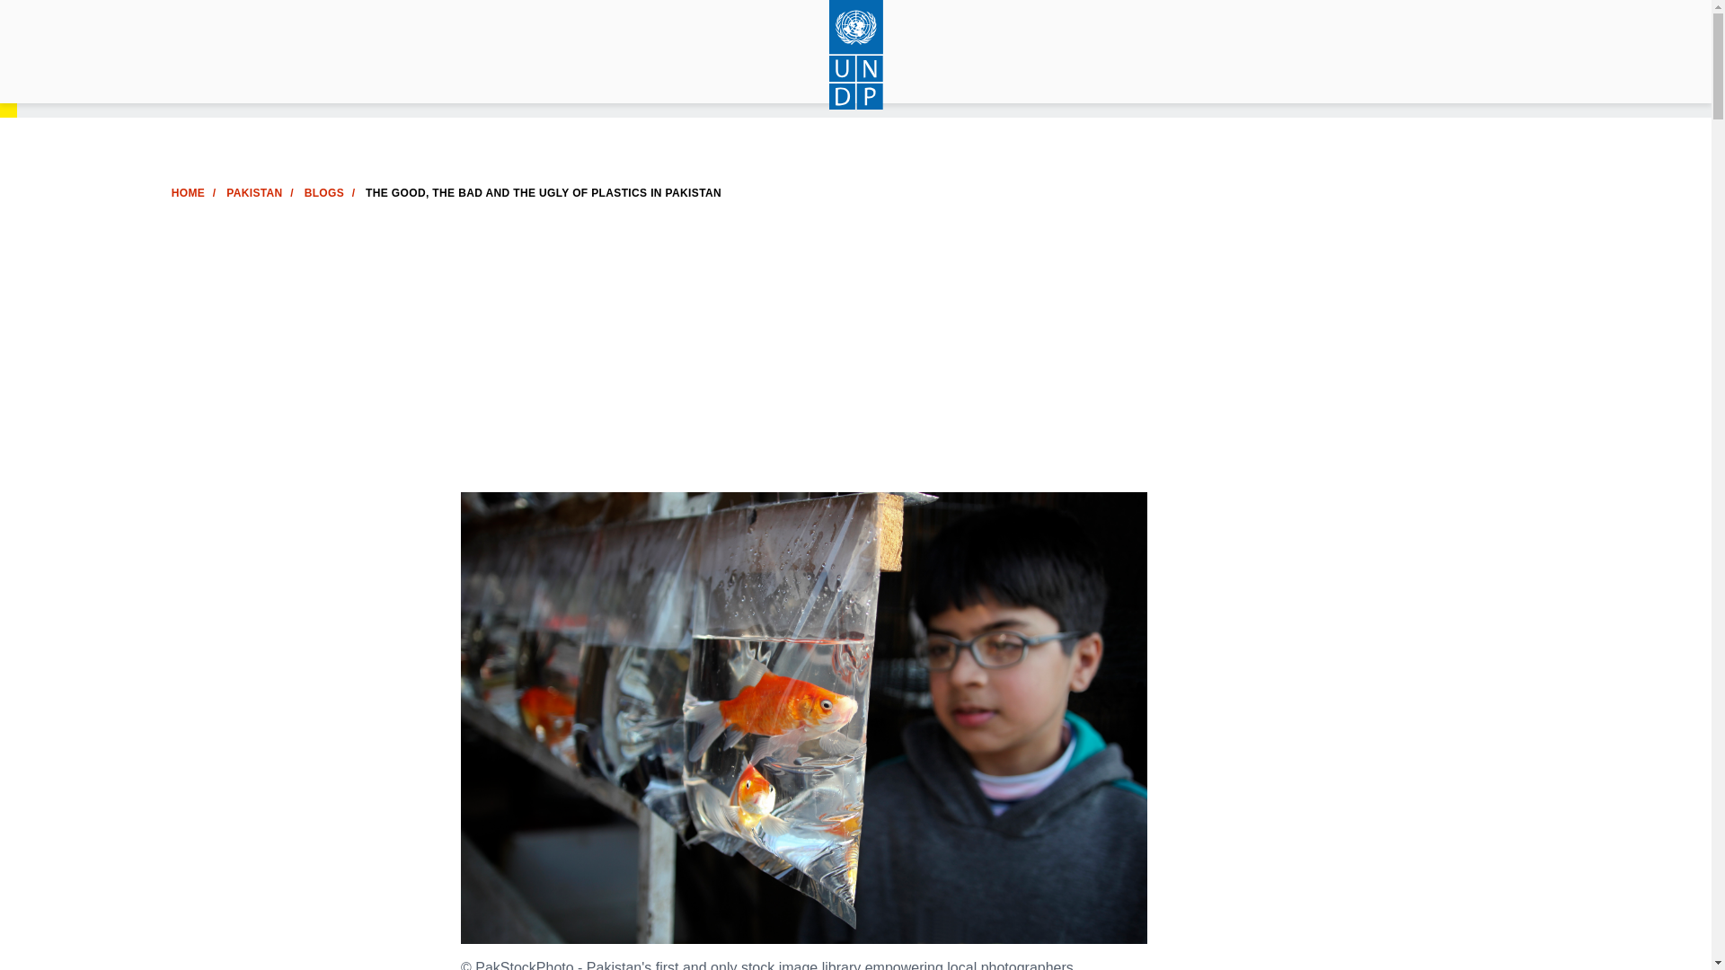 This screenshot has height=970, width=1725. What do you see at coordinates (253, 193) in the screenshot?
I see `PAKISTAN` at bounding box center [253, 193].